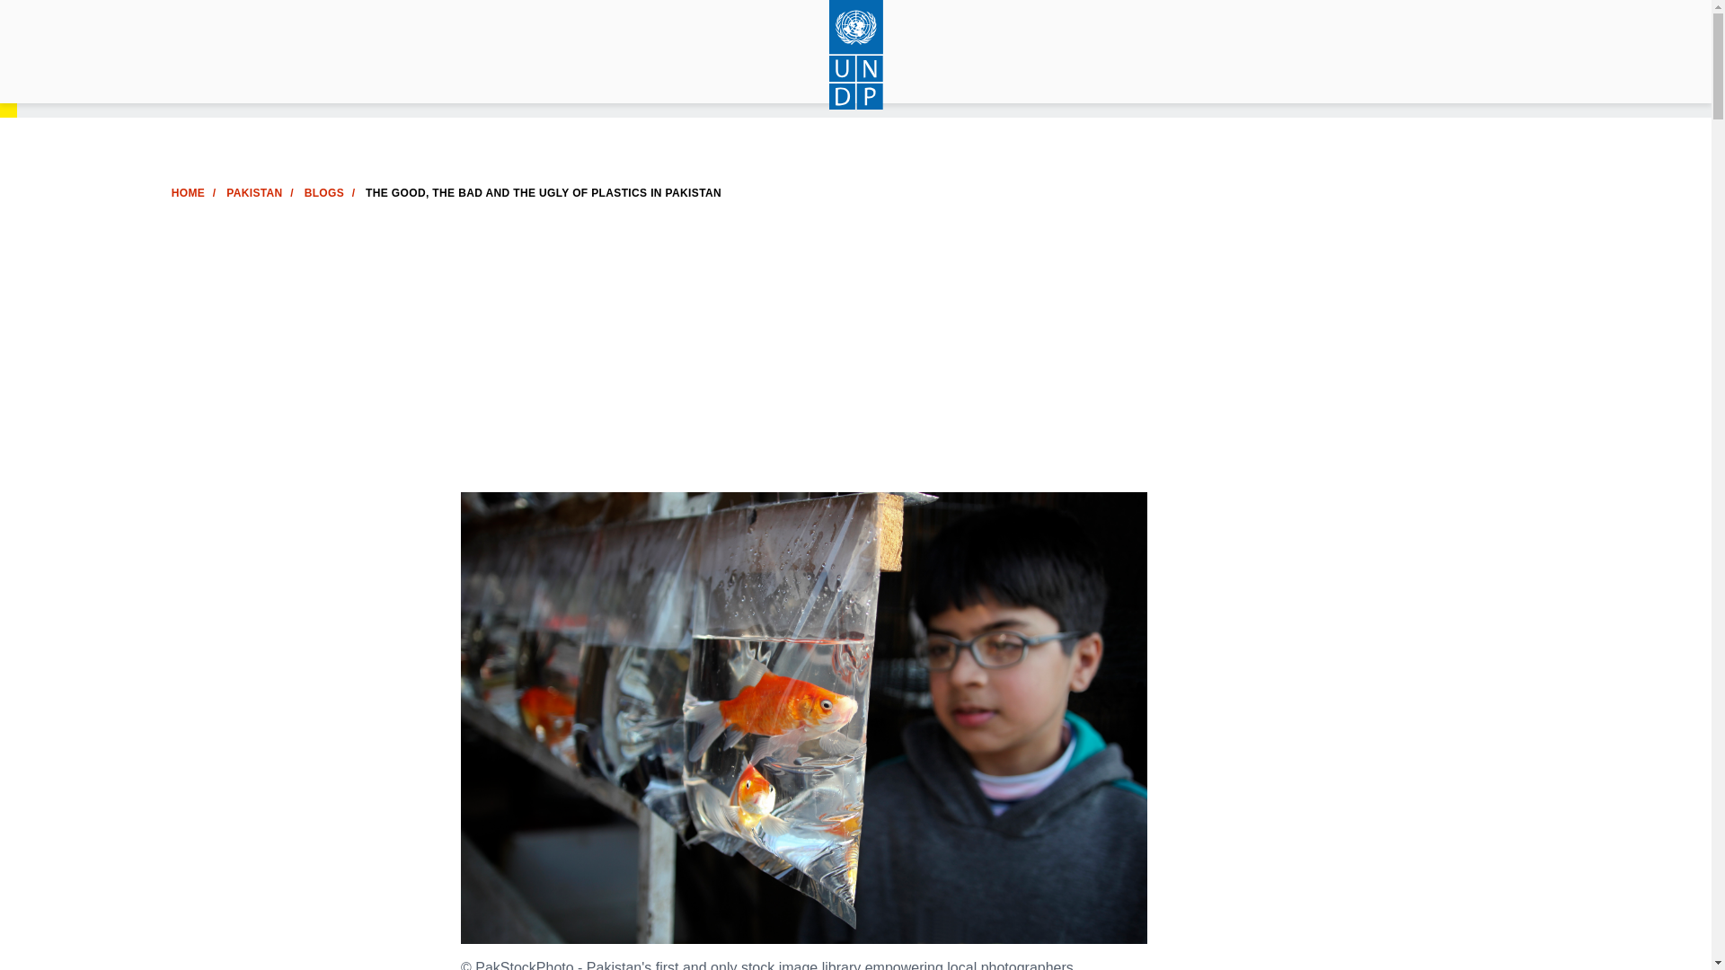 This screenshot has height=970, width=1725. What do you see at coordinates (253, 193) in the screenshot?
I see `PAKISTAN` at bounding box center [253, 193].